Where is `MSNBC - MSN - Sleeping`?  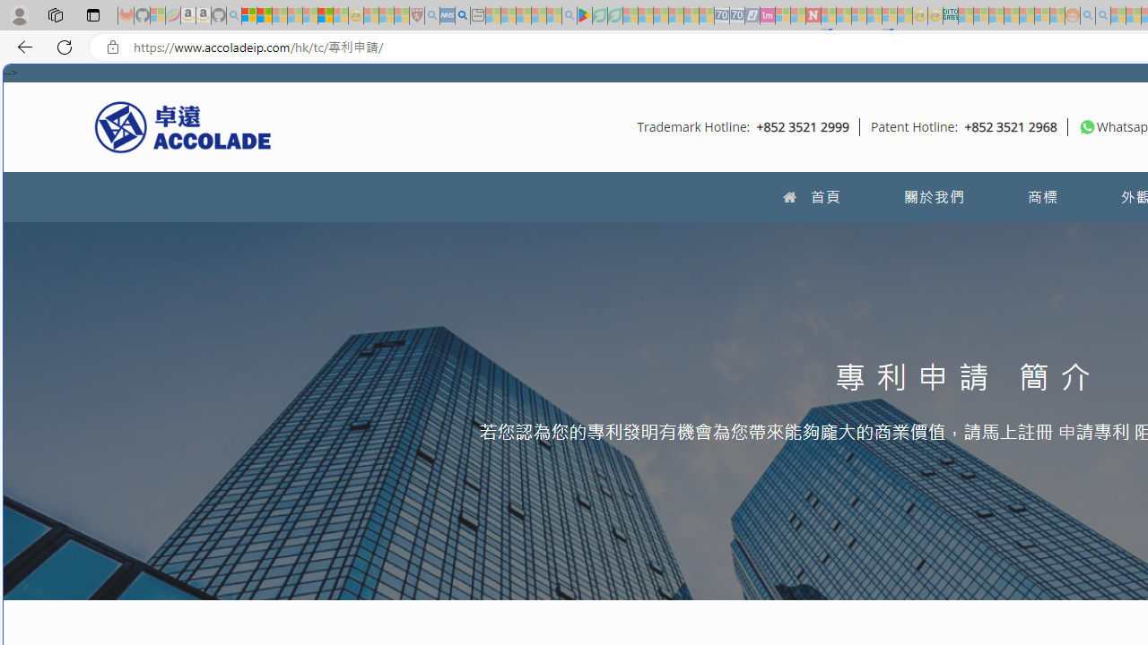 MSNBC - MSN - Sleeping is located at coordinates (965, 16).